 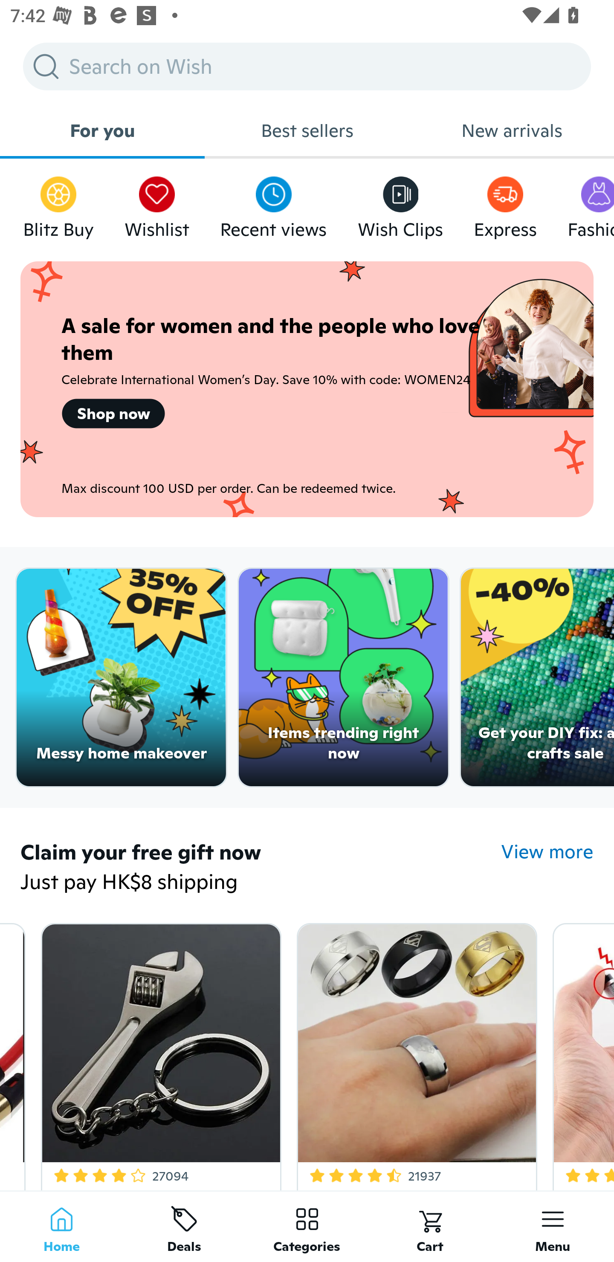 I want to click on New arrivals, so click(x=512, y=130).